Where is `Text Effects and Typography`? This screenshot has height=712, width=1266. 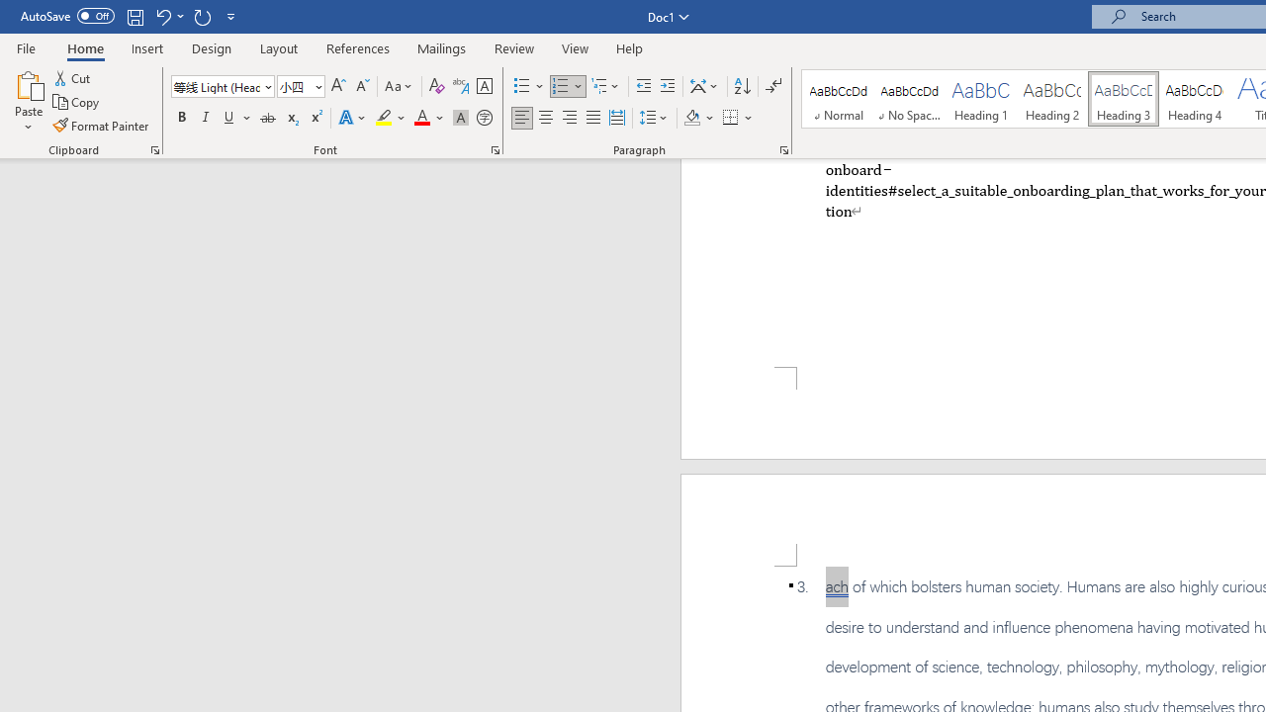 Text Effects and Typography is located at coordinates (353, 119).